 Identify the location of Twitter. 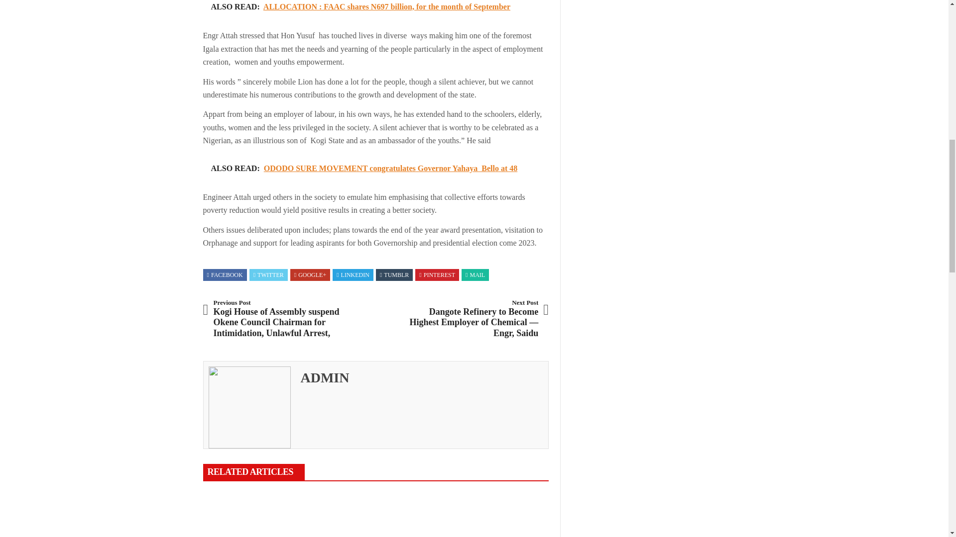
(268, 275).